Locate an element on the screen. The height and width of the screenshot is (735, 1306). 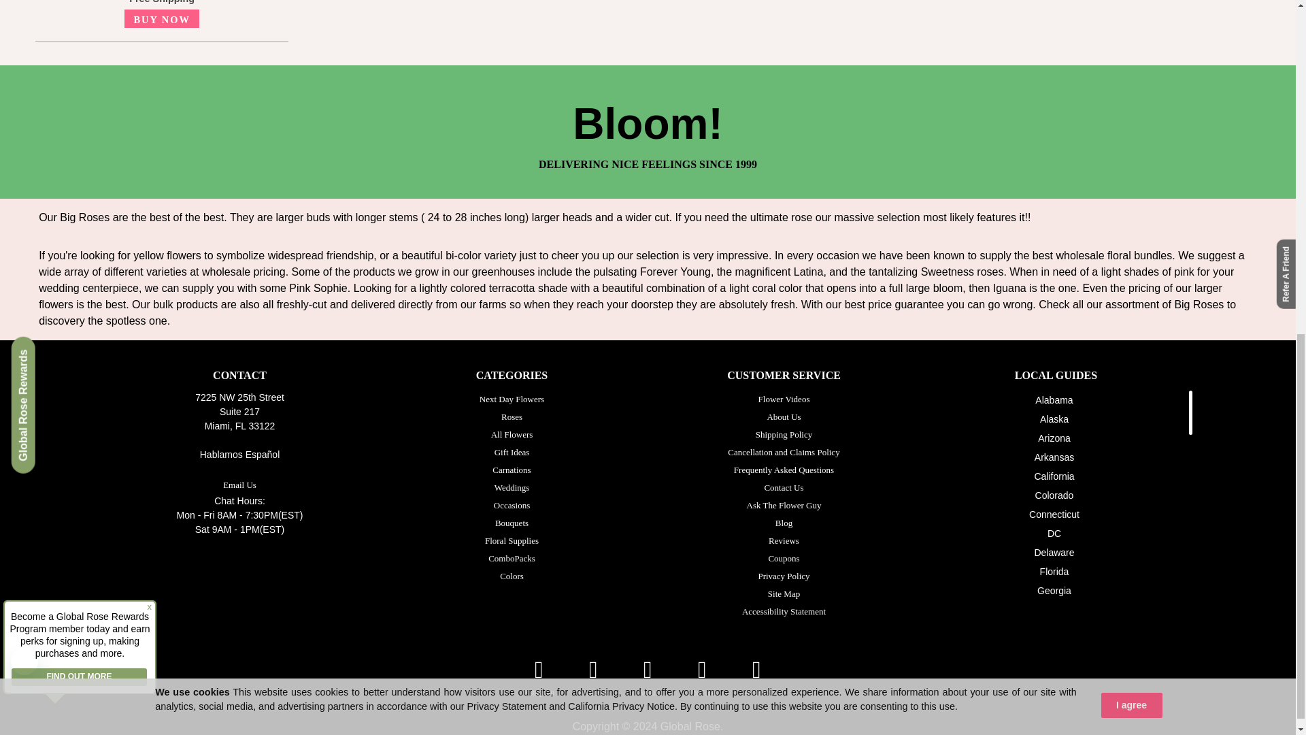
I agree is located at coordinates (1131, 86).